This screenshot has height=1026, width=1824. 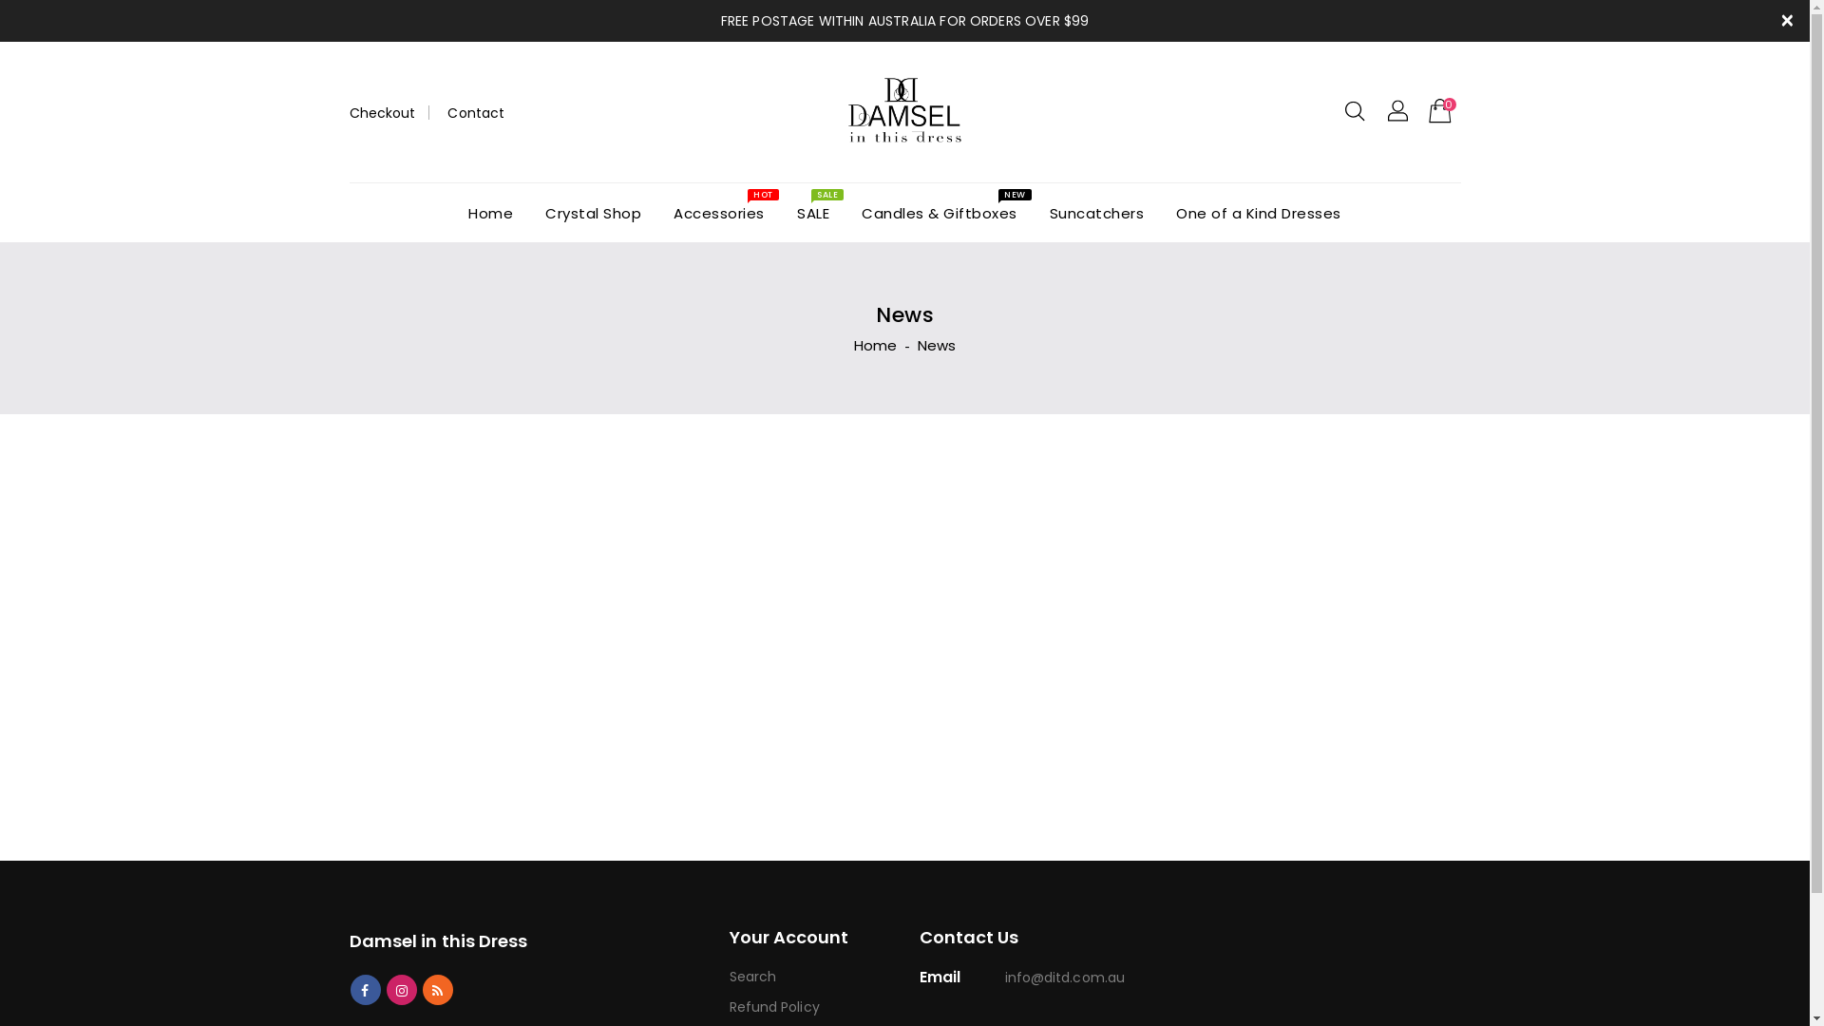 I want to click on SALE
SALE, so click(x=813, y=213).